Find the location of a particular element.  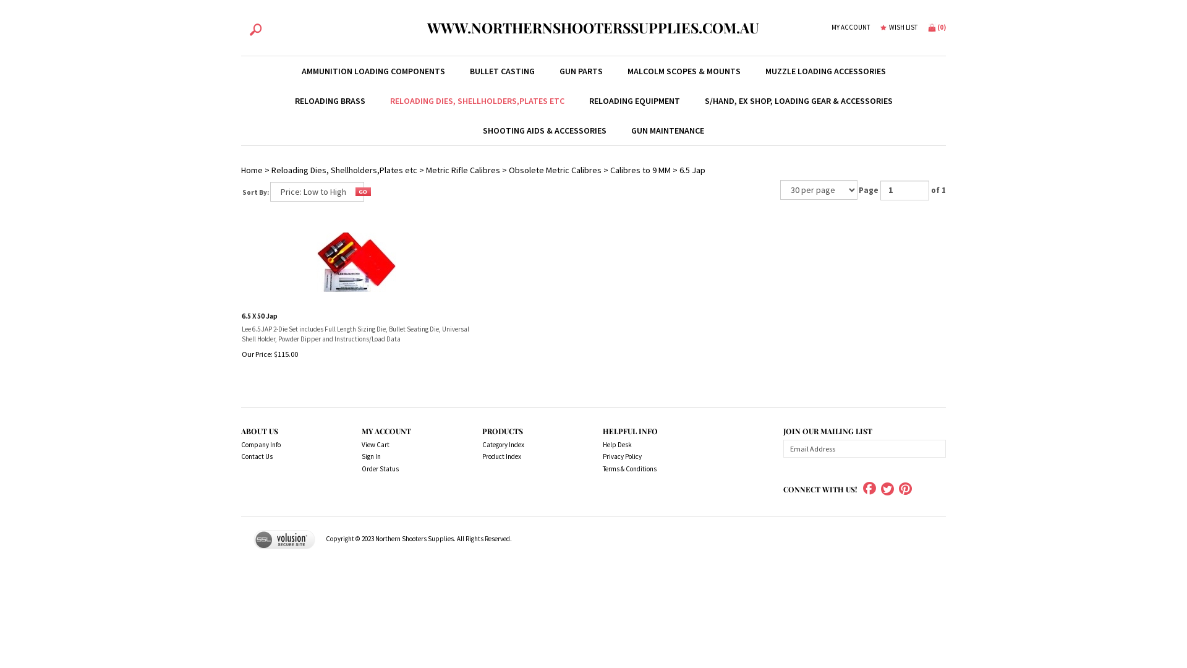

RELOADING DIES, SHELLHOLDERS,PLATES ETC is located at coordinates (477, 101).